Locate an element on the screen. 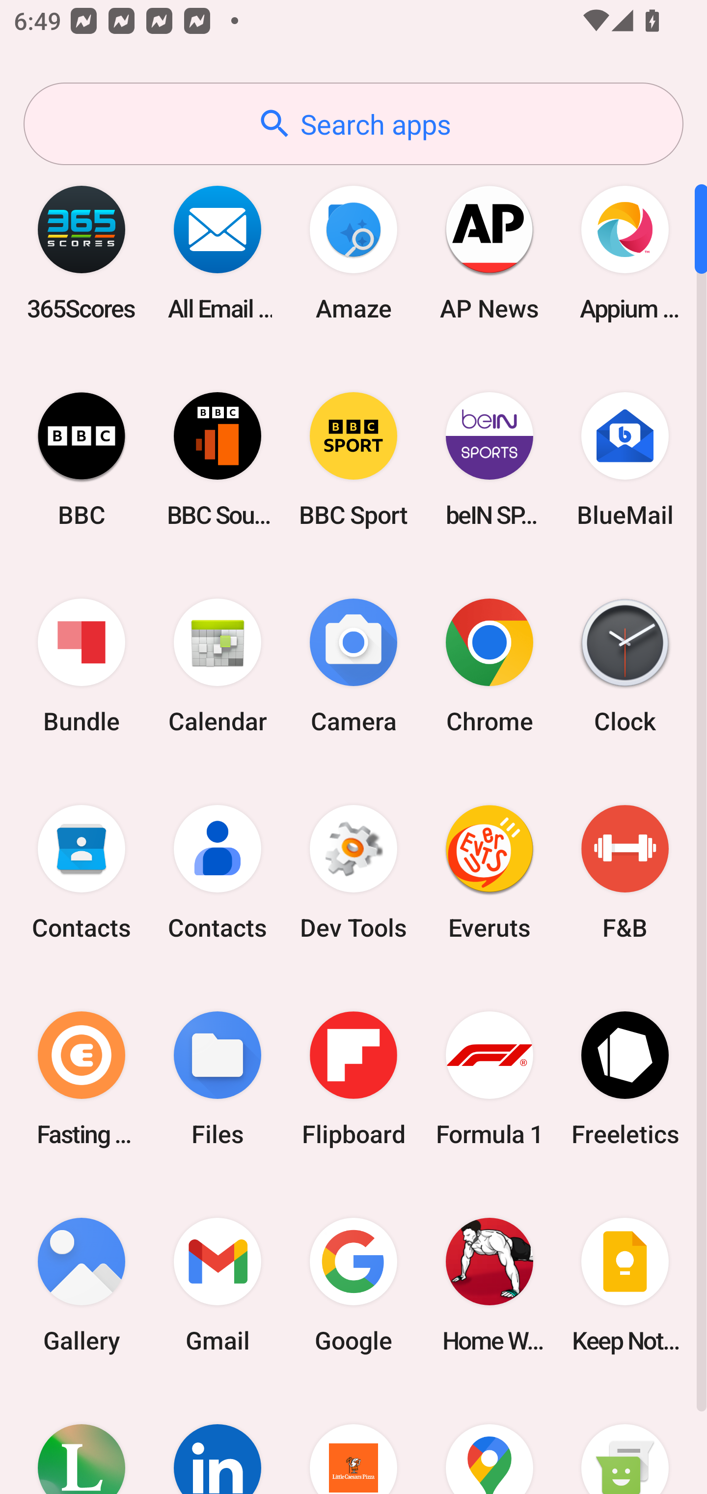  Dev Tools is located at coordinates (353, 872).